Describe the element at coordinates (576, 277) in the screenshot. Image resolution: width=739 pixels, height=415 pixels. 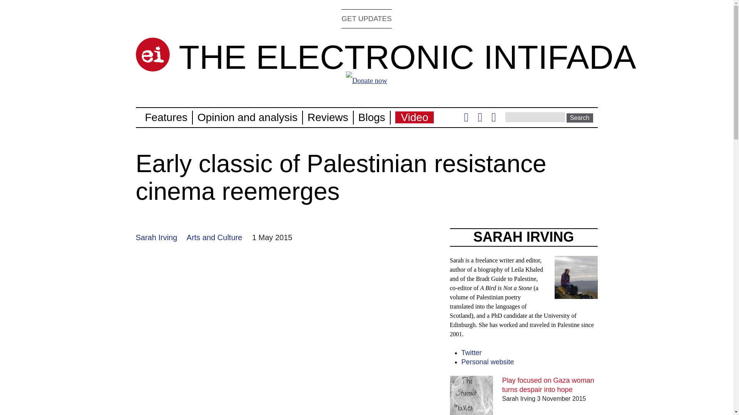
I see `Sarah Irving's picture` at that location.